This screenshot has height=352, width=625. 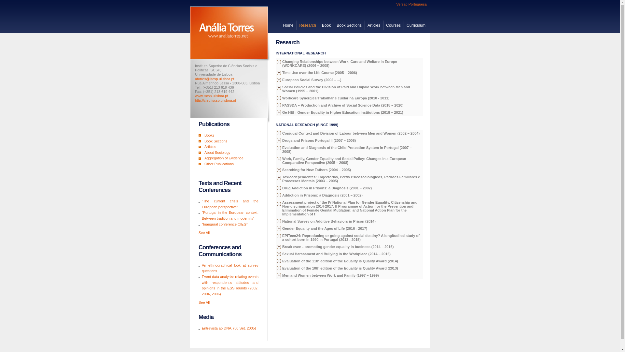 I want to click on Courses, so click(x=393, y=25).